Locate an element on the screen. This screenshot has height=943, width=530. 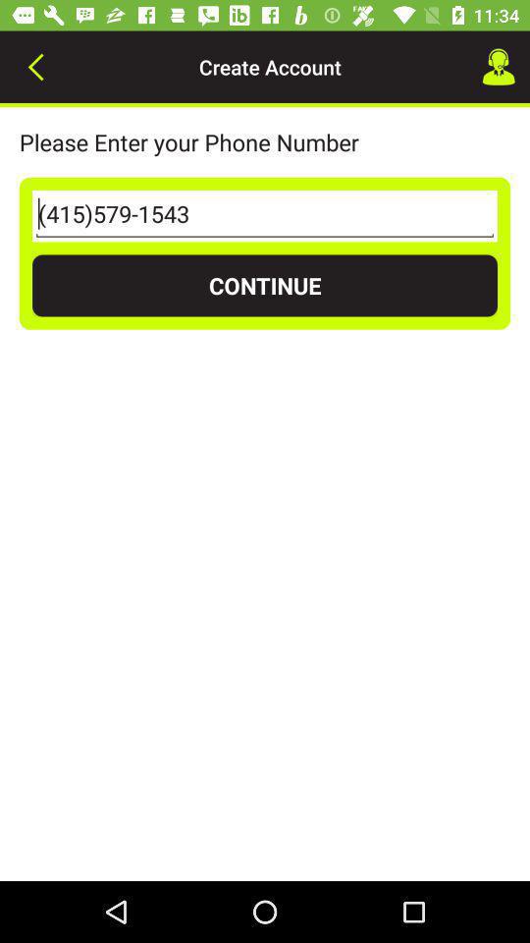
select icon below (415)579-1543 is located at coordinates (265, 285).